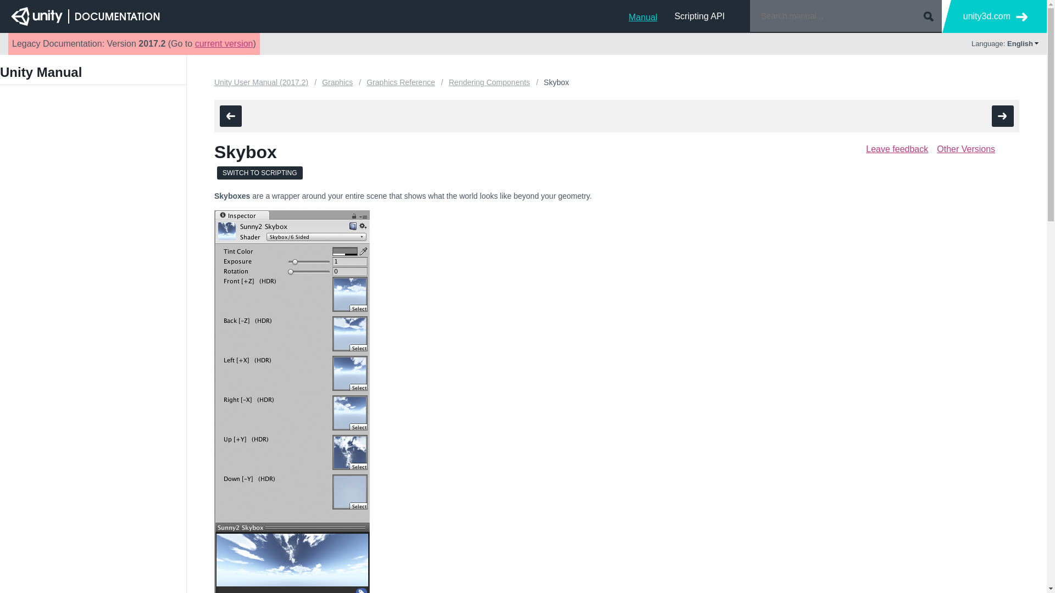 The image size is (1055, 593). Describe the element at coordinates (897, 149) in the screenshot. I see `Leave feedback` at that location.